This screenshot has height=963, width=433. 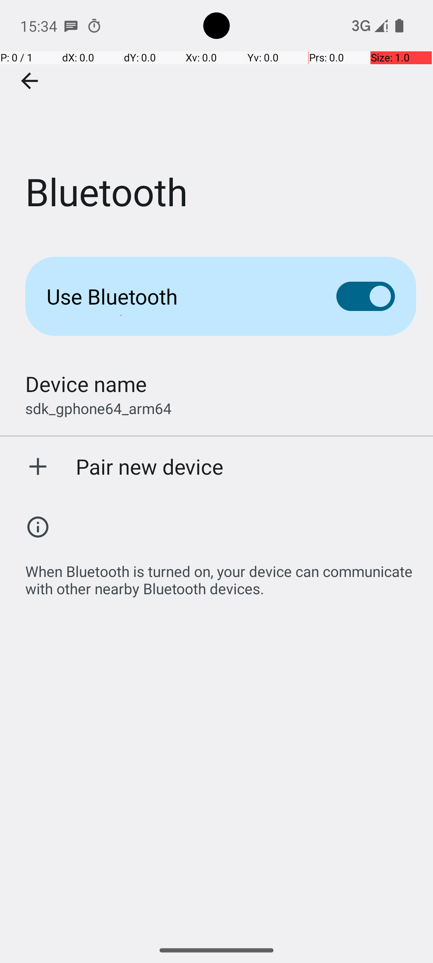 I want to click on When Bluetooth is turned on, your device can communicate with other nearby Bluetooth devices., so click(x=221, y=575).